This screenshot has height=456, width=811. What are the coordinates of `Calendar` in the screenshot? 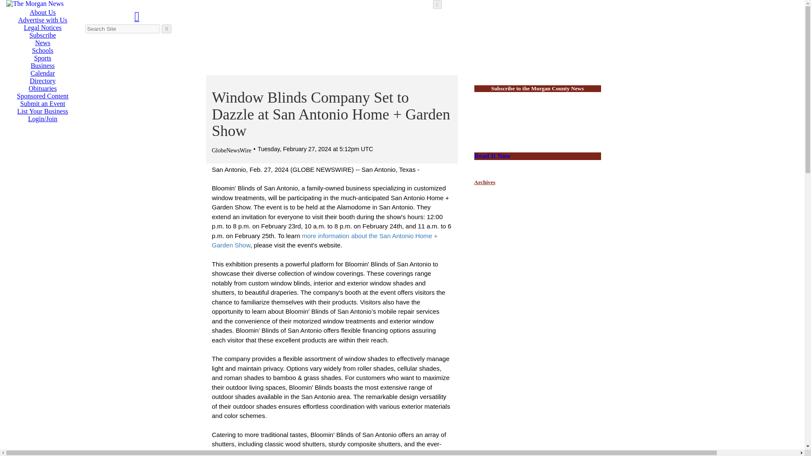 It's located at (43, 73).